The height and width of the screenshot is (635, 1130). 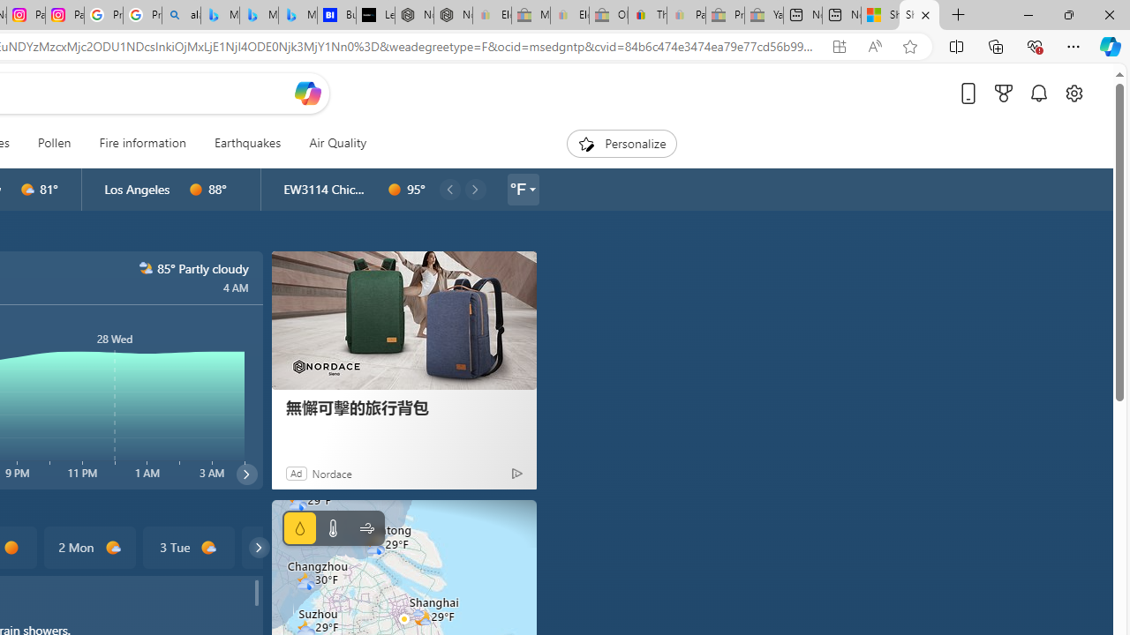 What do you see at coordinates (331, 143) in the screenshot?
I see `Air Quality` at bounding box center [331, 143].